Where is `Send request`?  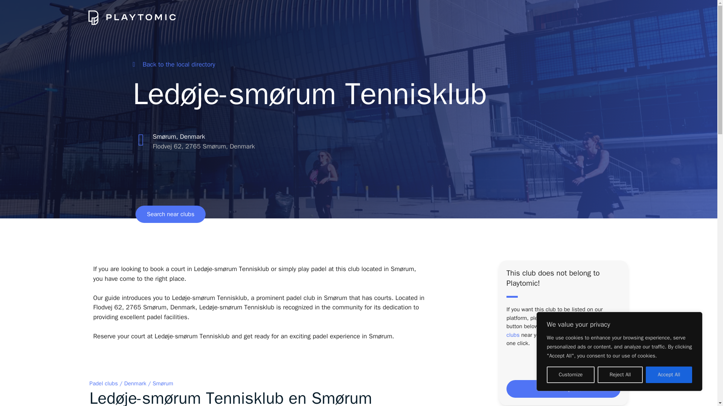
Send request is located at coordinates (563, 389).